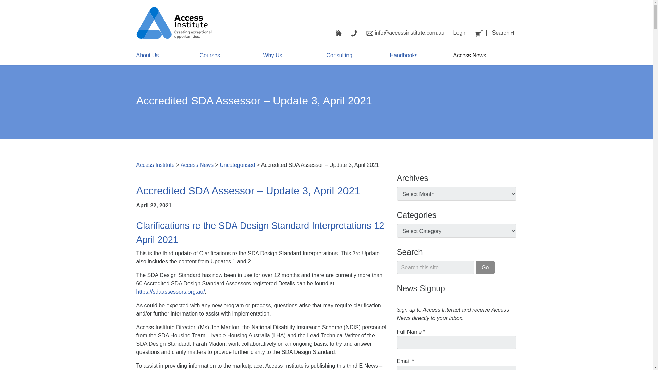 The height and width of the screenshot is (370, 658). What do you see at coordinates (174, 23) in the screenshot?
I see `Access Institute Logo` at bounding box center [174, 23].